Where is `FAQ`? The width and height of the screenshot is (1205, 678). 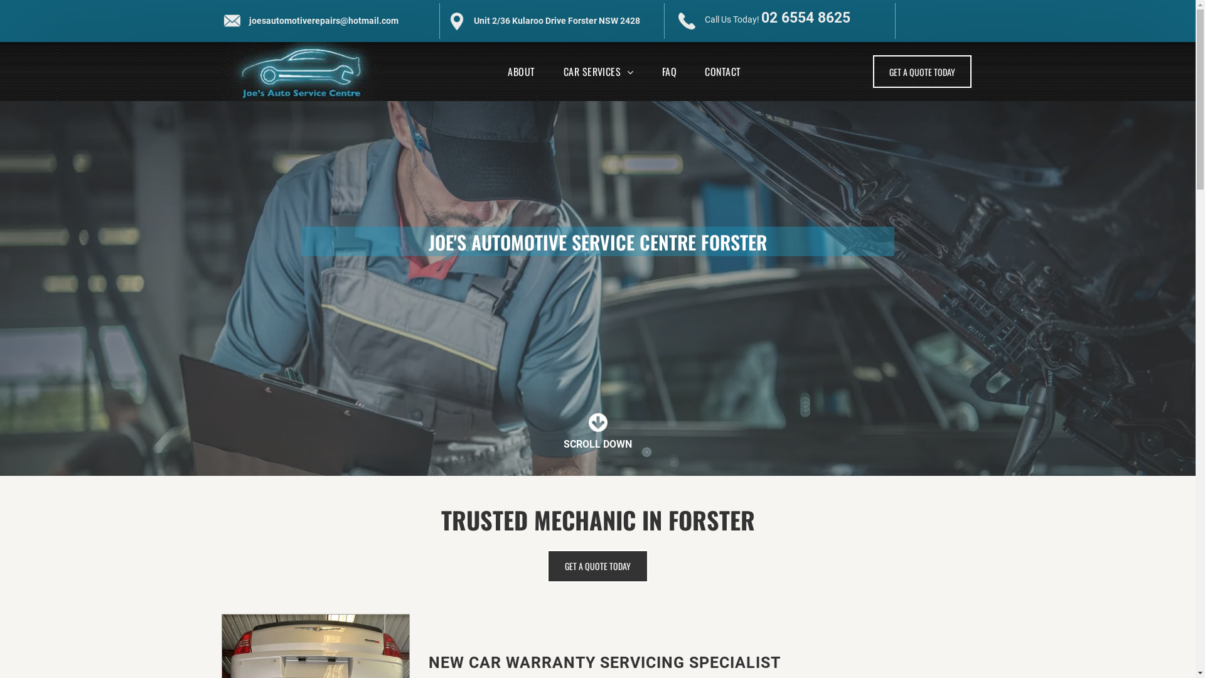
FAQ is located at coordinates (669, 72).